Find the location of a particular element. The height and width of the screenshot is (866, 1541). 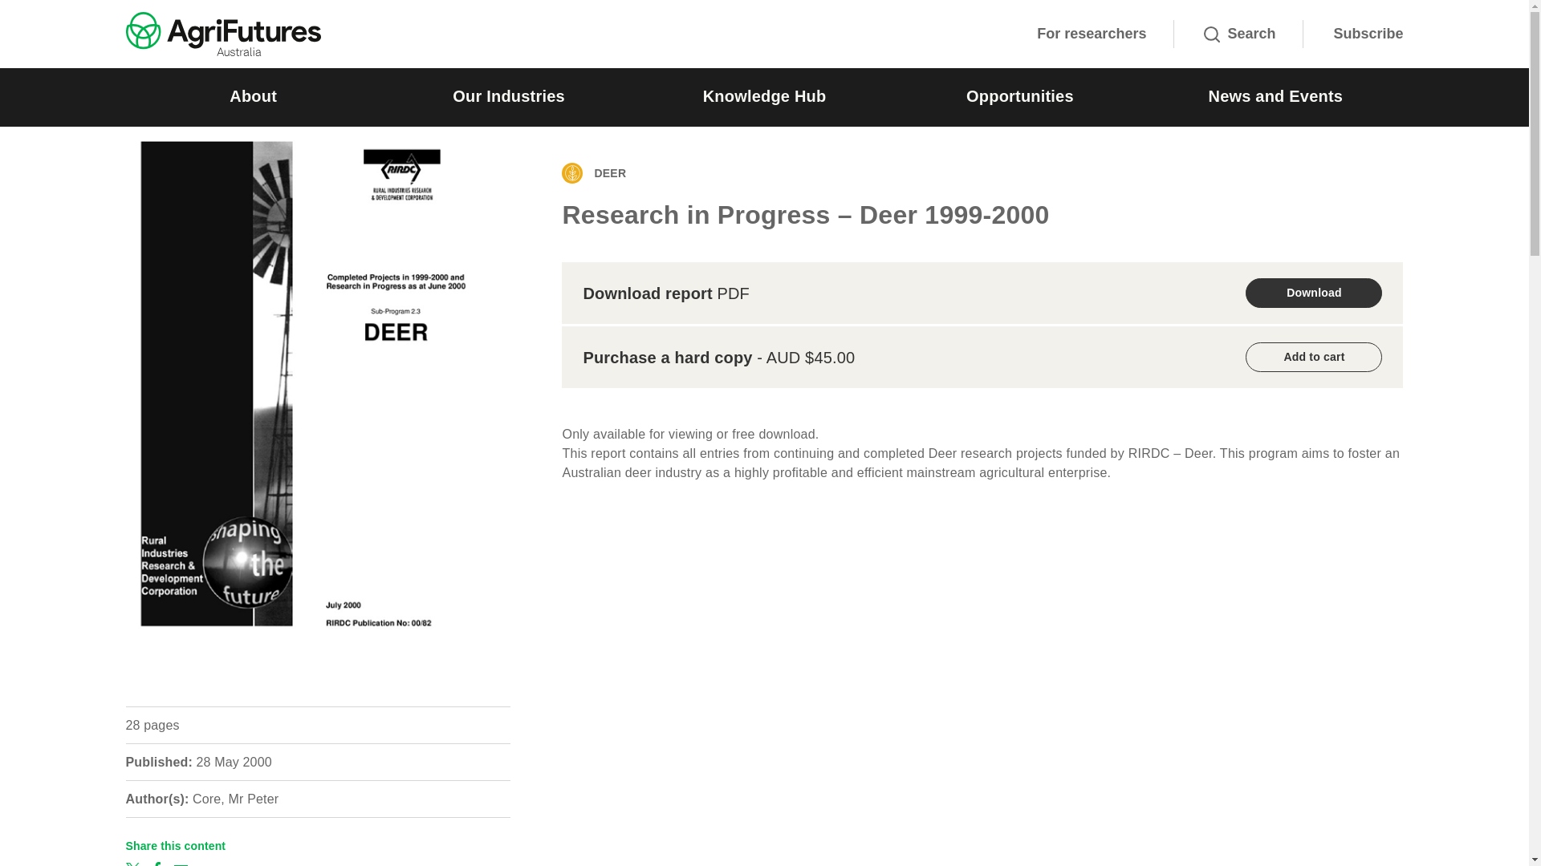

For researchers is located at coordinates (1092, 34).